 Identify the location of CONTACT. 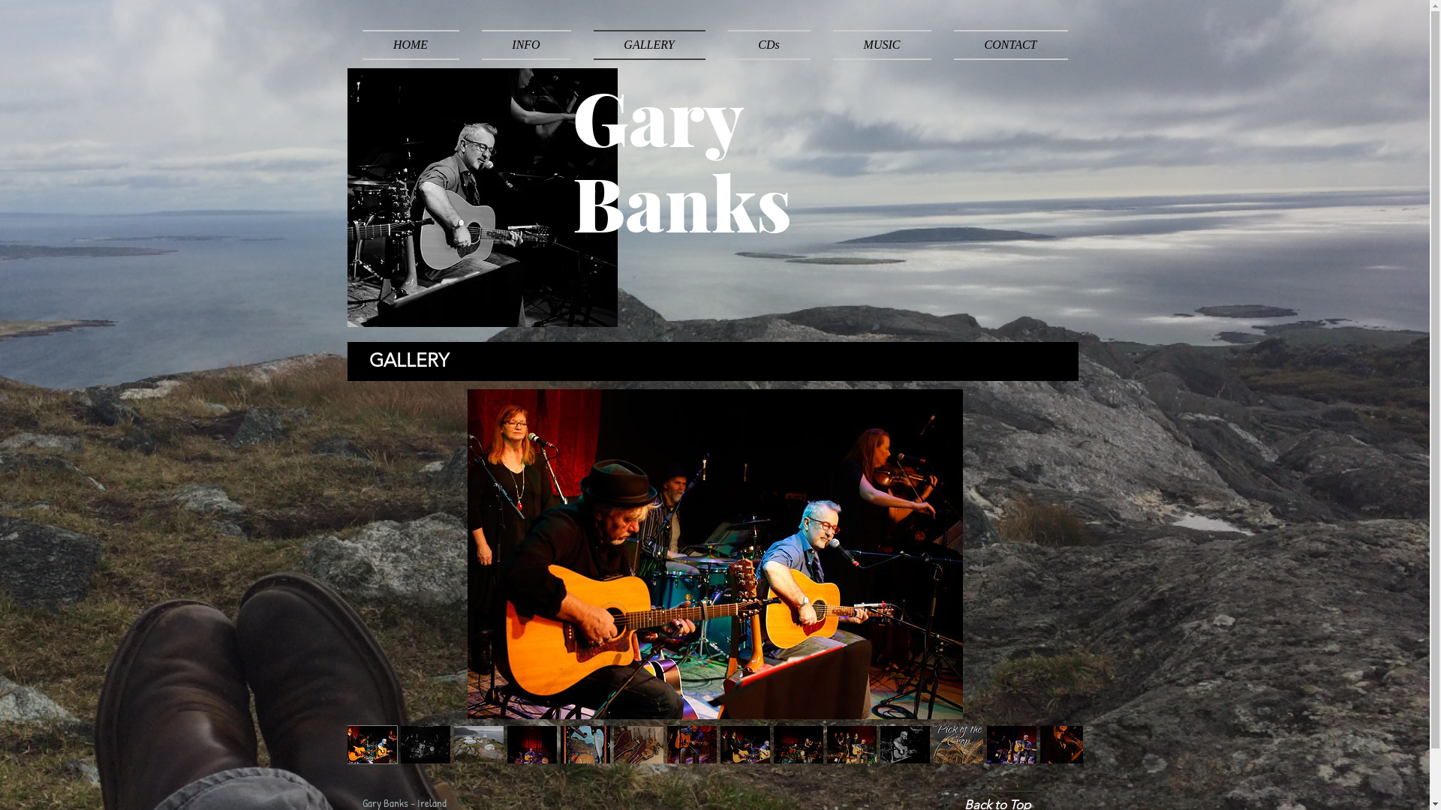
(1006, 45).